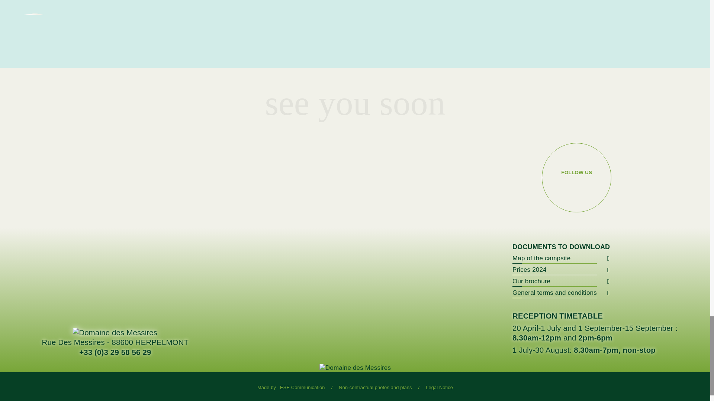 The height and width of the screenshot is (401, 714). I want to click on Our brochure, so click(555, 281).